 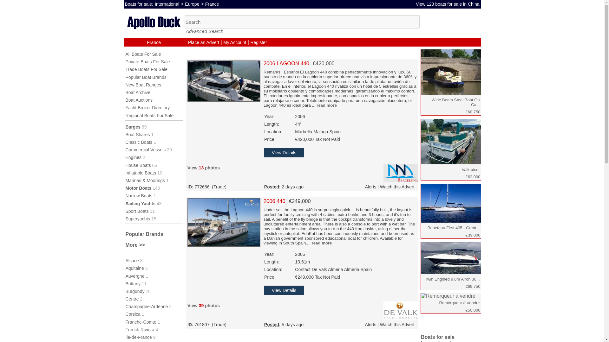 I want to click on Advanced Search, so click(x=204, y=31).